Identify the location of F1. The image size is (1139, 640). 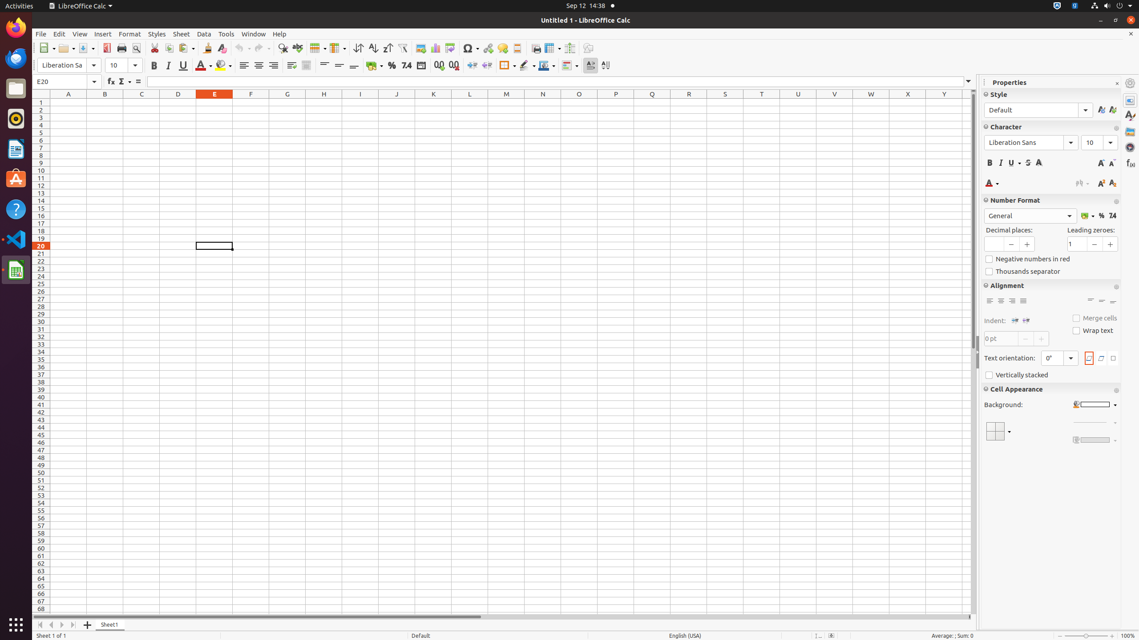
(251, 102).